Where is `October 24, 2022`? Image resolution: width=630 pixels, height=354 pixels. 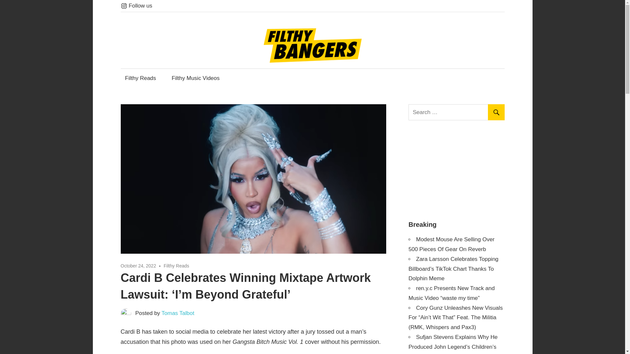
October 24, 2022 is located at coordinates (138, 265).